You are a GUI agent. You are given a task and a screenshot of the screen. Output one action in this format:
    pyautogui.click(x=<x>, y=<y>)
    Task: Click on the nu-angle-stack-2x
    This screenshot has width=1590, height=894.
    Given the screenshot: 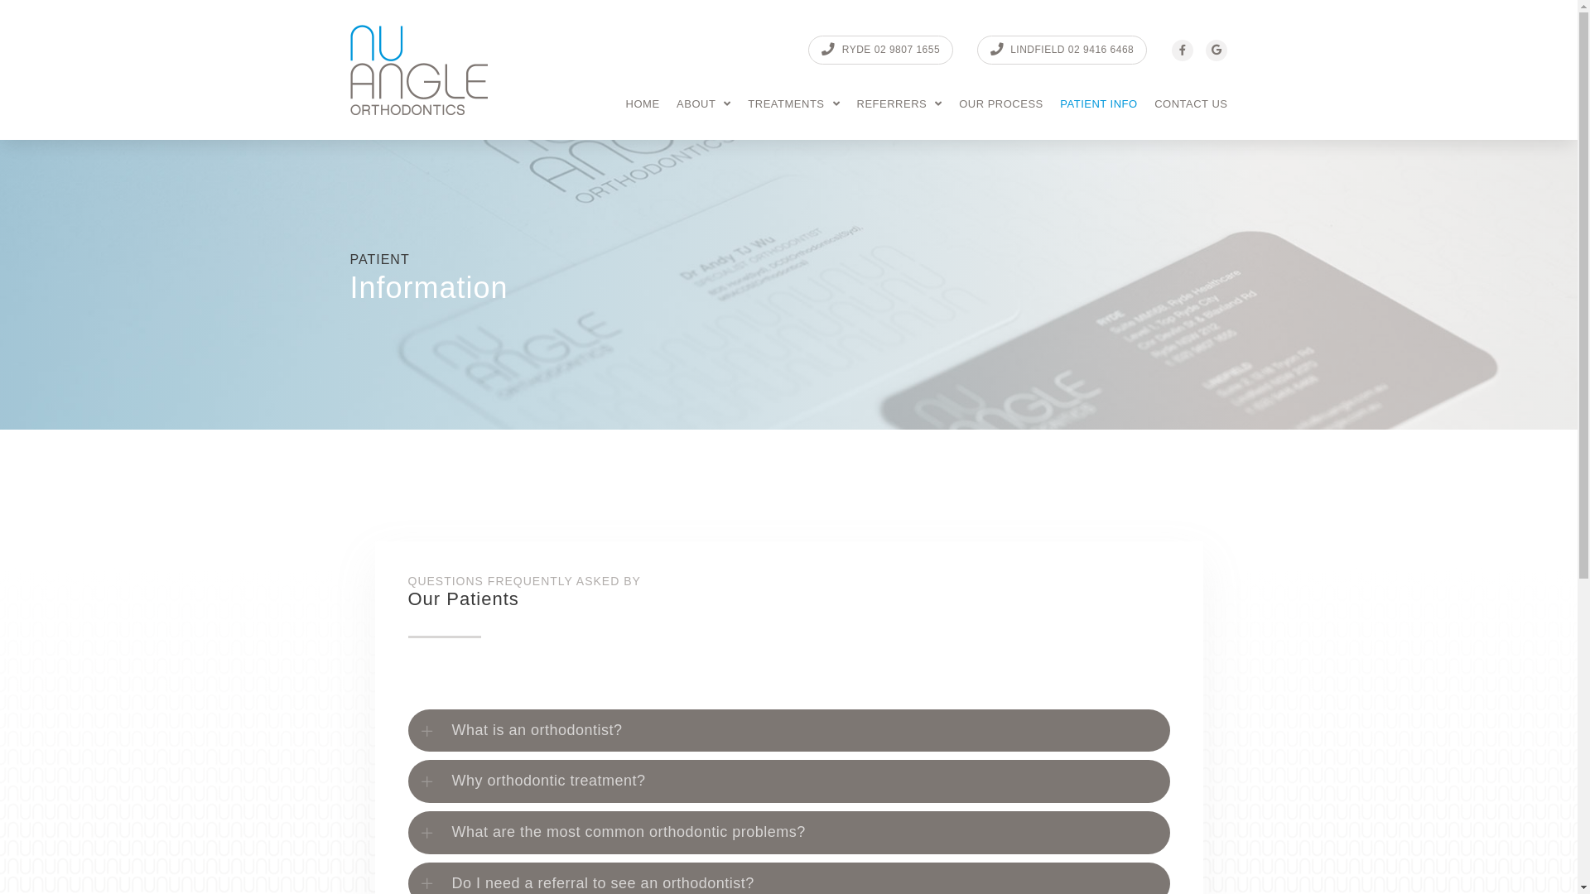 What is the action you would take?
    pyautogui.click(x=419, y=70)
    